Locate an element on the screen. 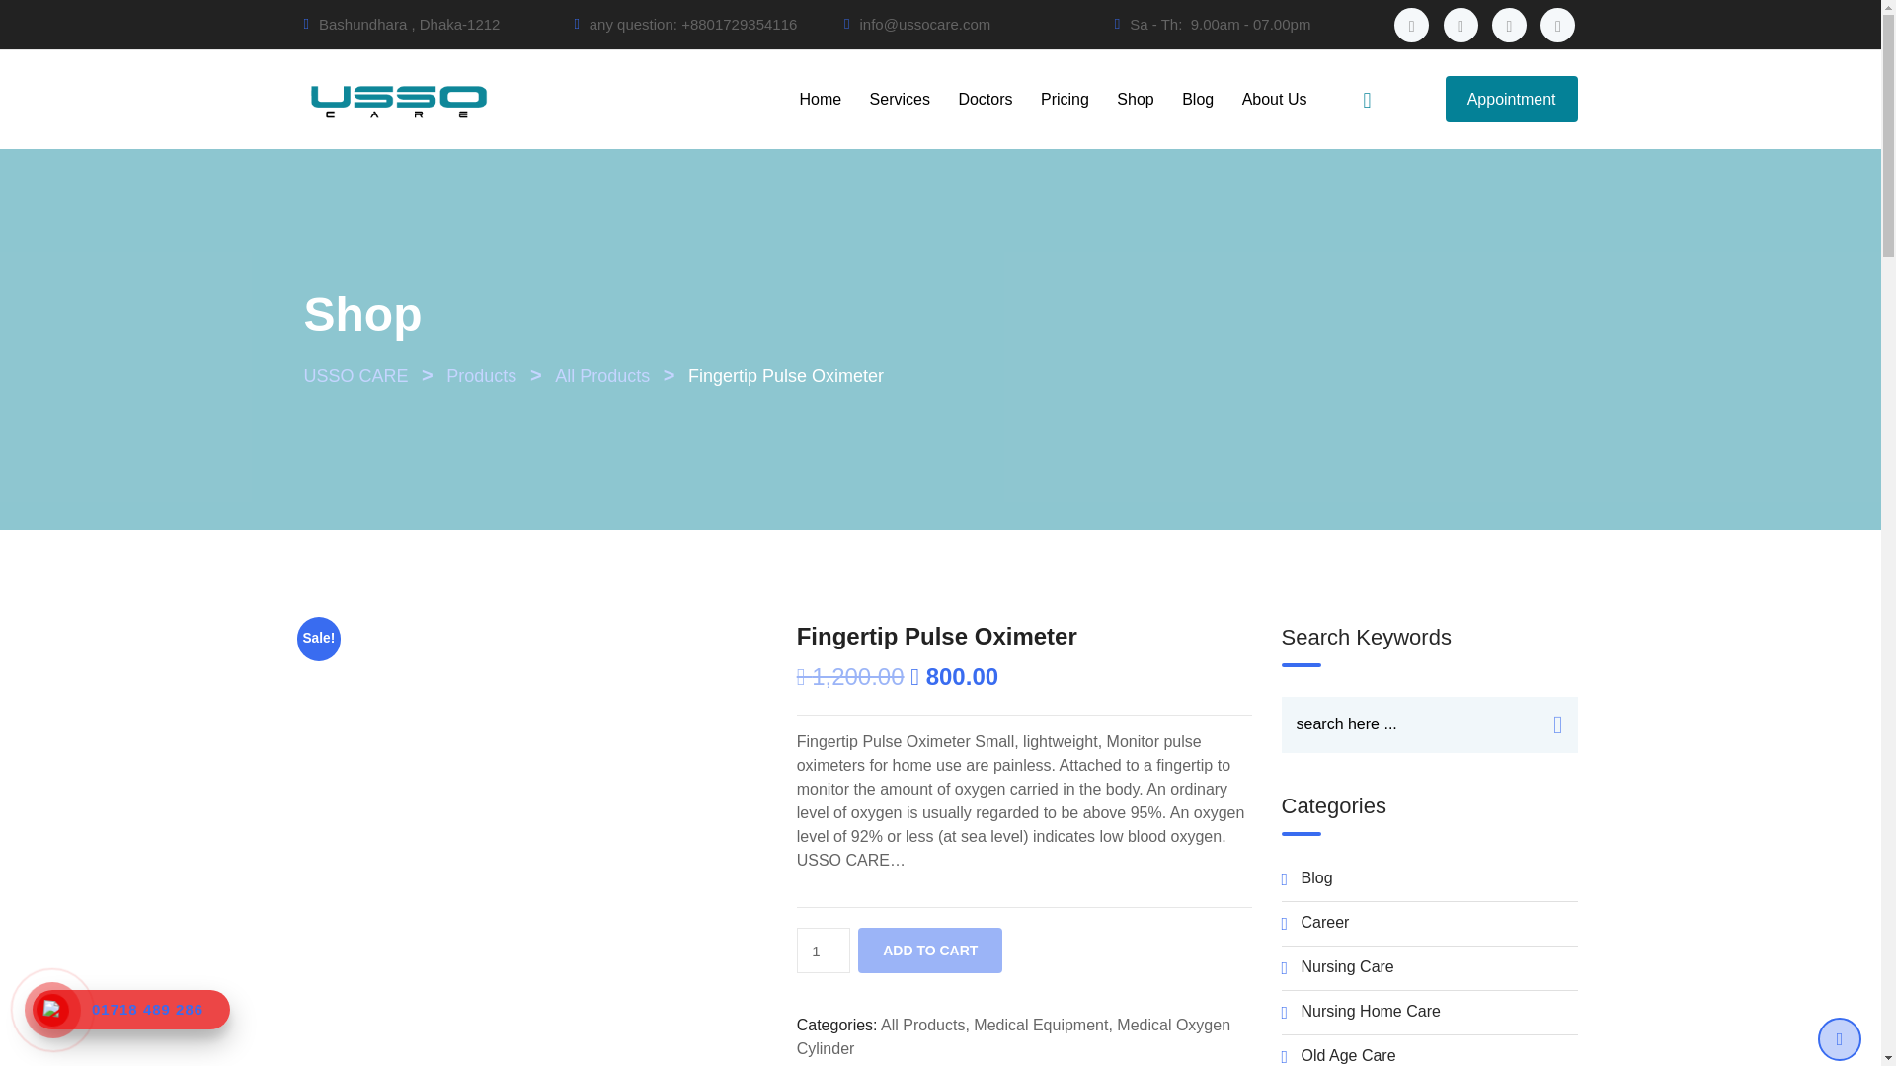 This screenshot has width=1896, height=1066. Go to the All Products Category archives. is located at coordinates (602, 375).